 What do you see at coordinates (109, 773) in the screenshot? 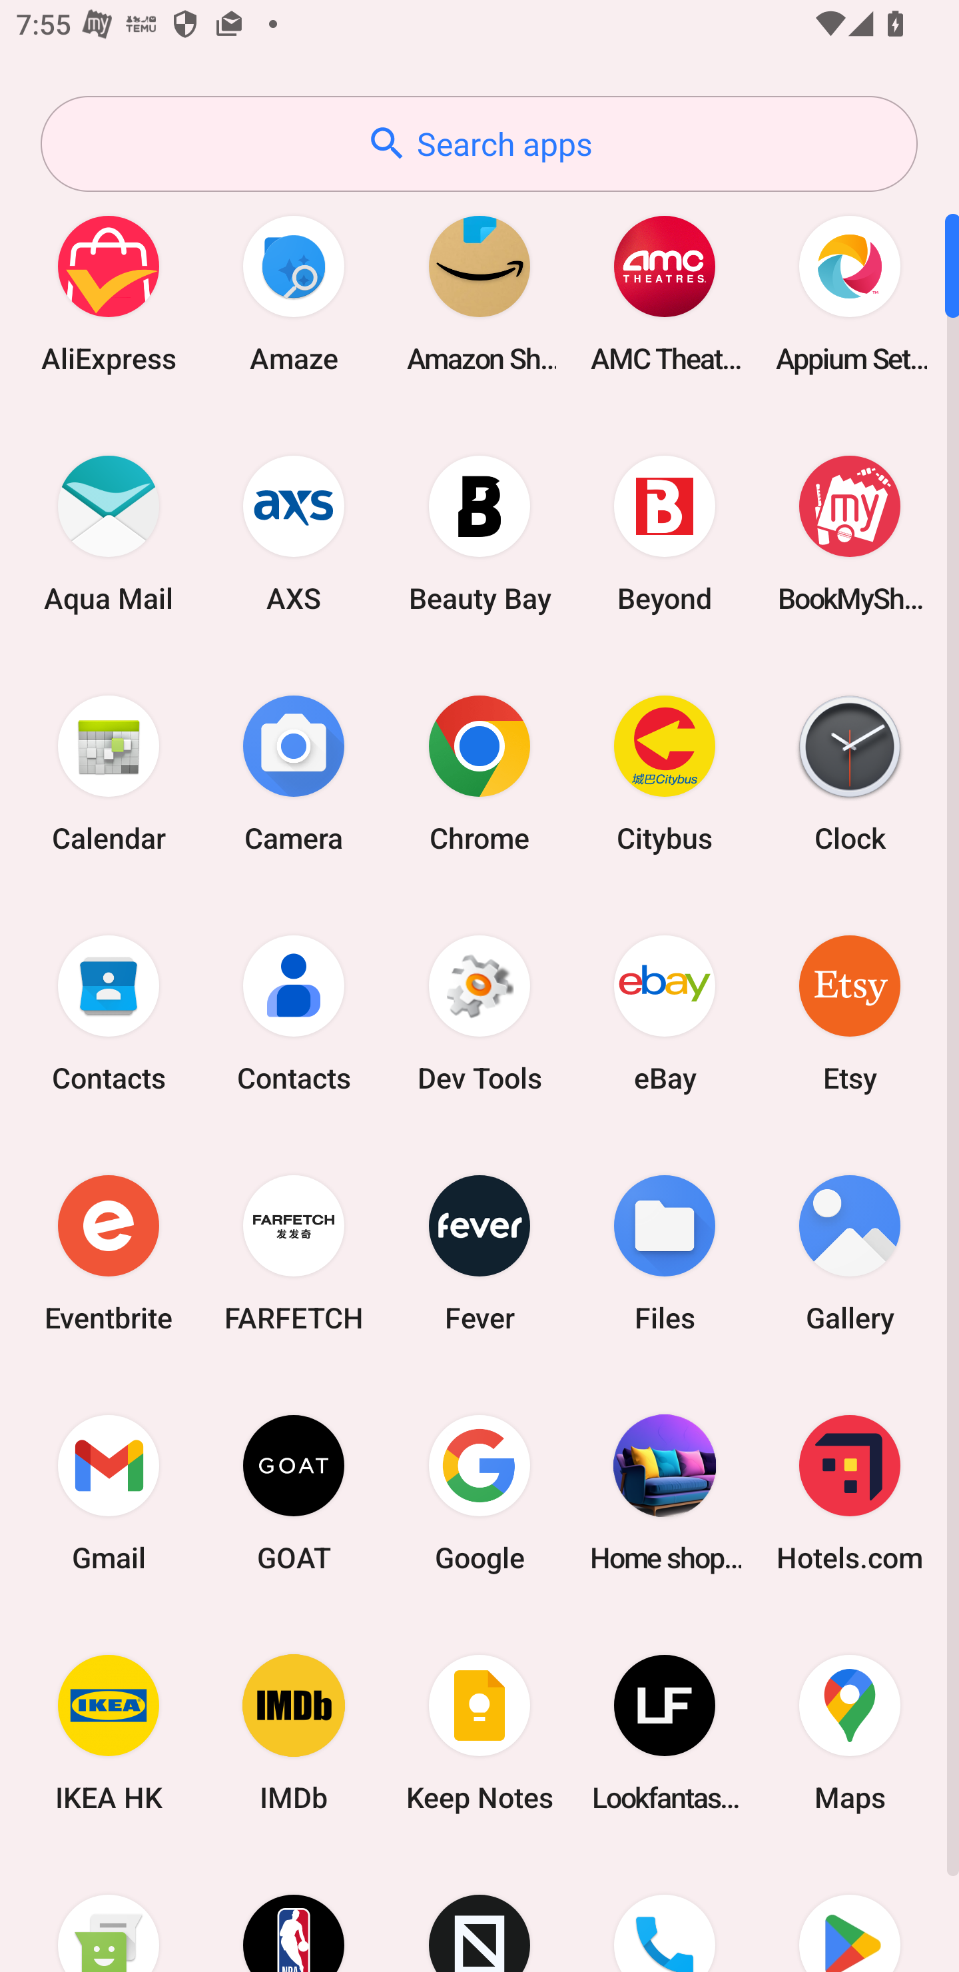
I see `Calendar` at bounding box center [109, 773].